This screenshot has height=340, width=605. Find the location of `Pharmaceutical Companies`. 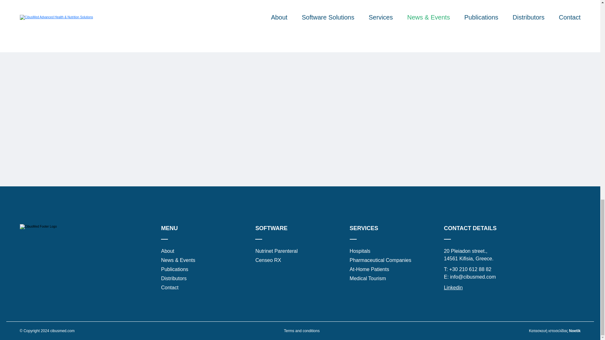

Pharmaceutical Companies is located at coordinates (380, 260).